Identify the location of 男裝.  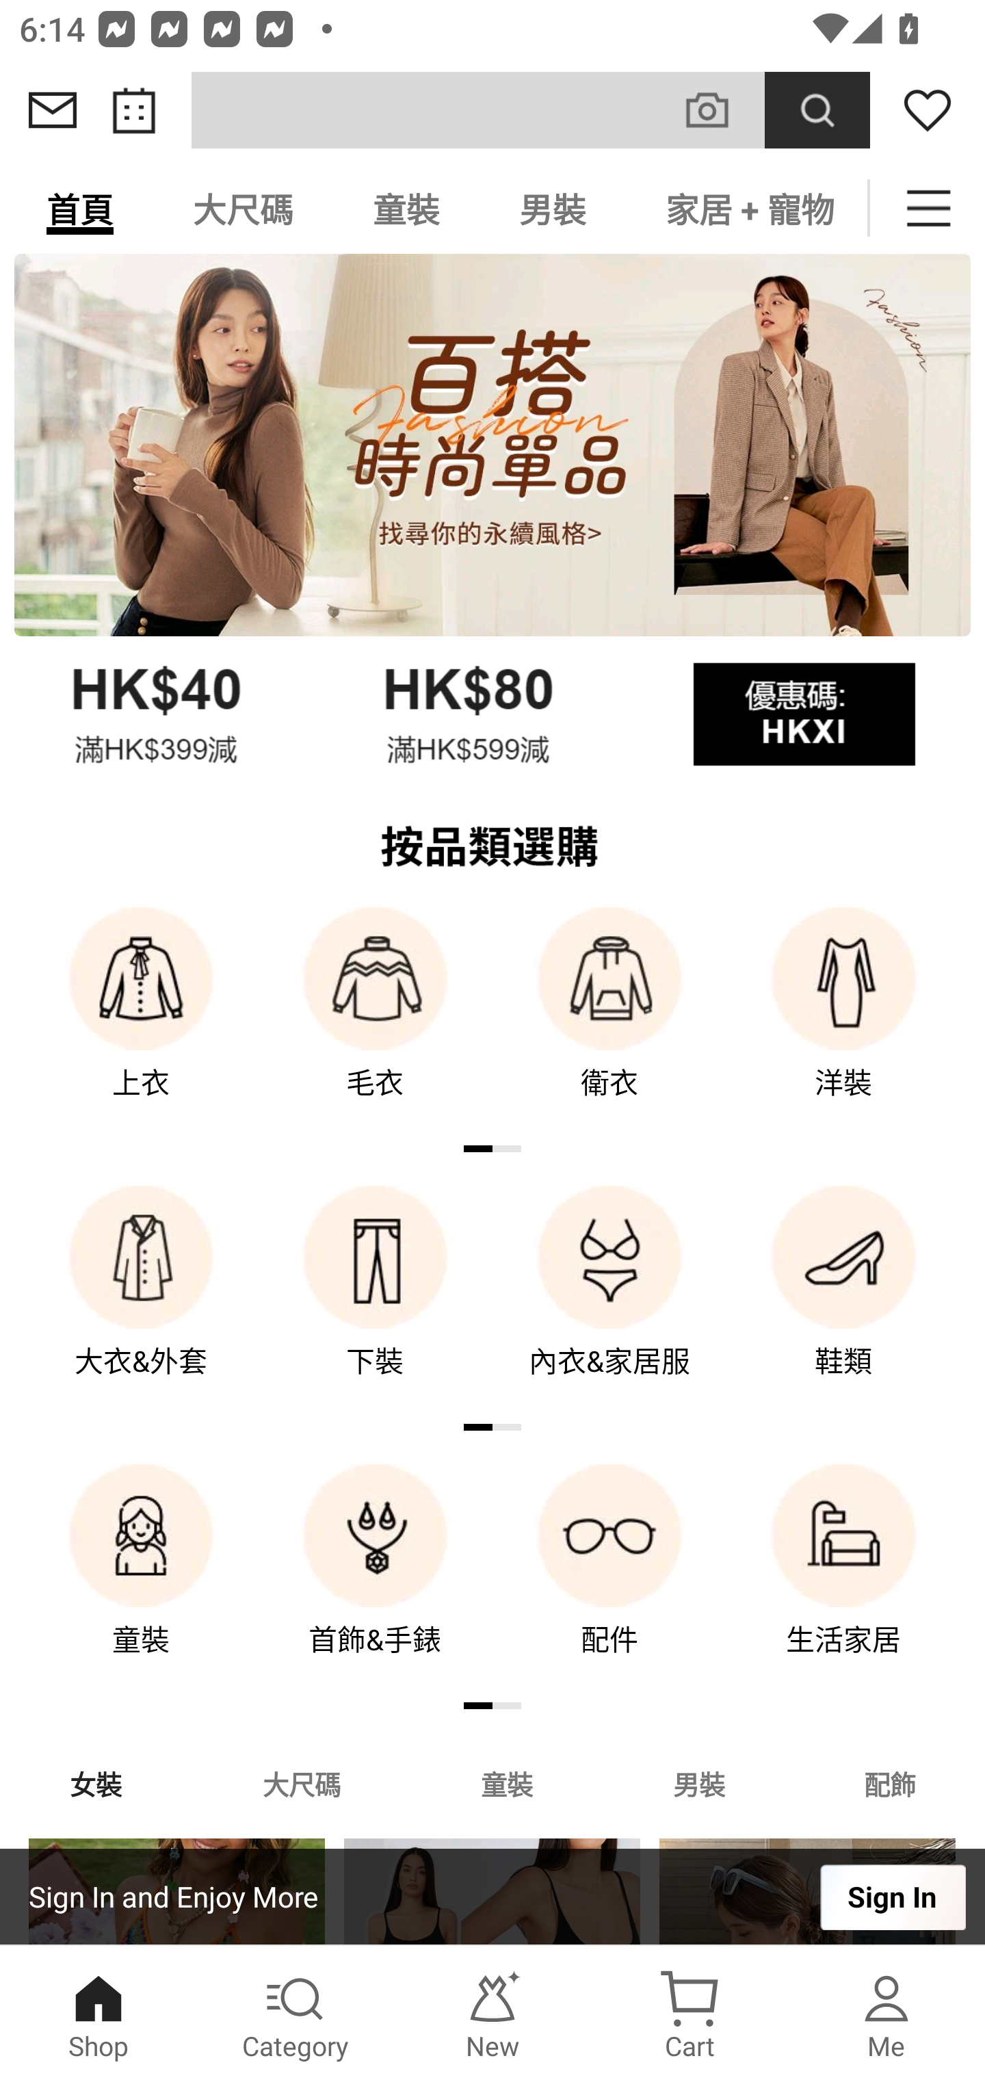
(699, 1783).